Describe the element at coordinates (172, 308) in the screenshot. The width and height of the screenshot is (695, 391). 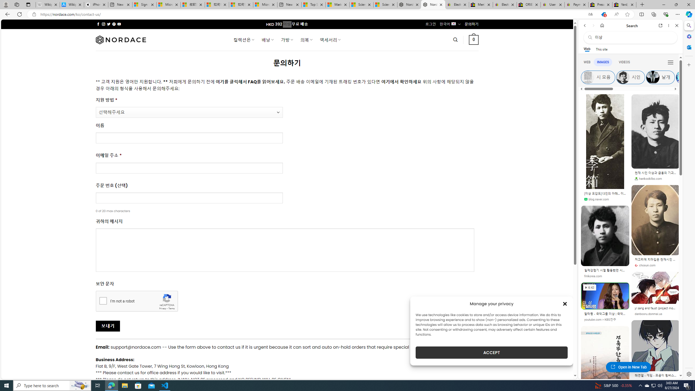
I see `Terms` at that location.